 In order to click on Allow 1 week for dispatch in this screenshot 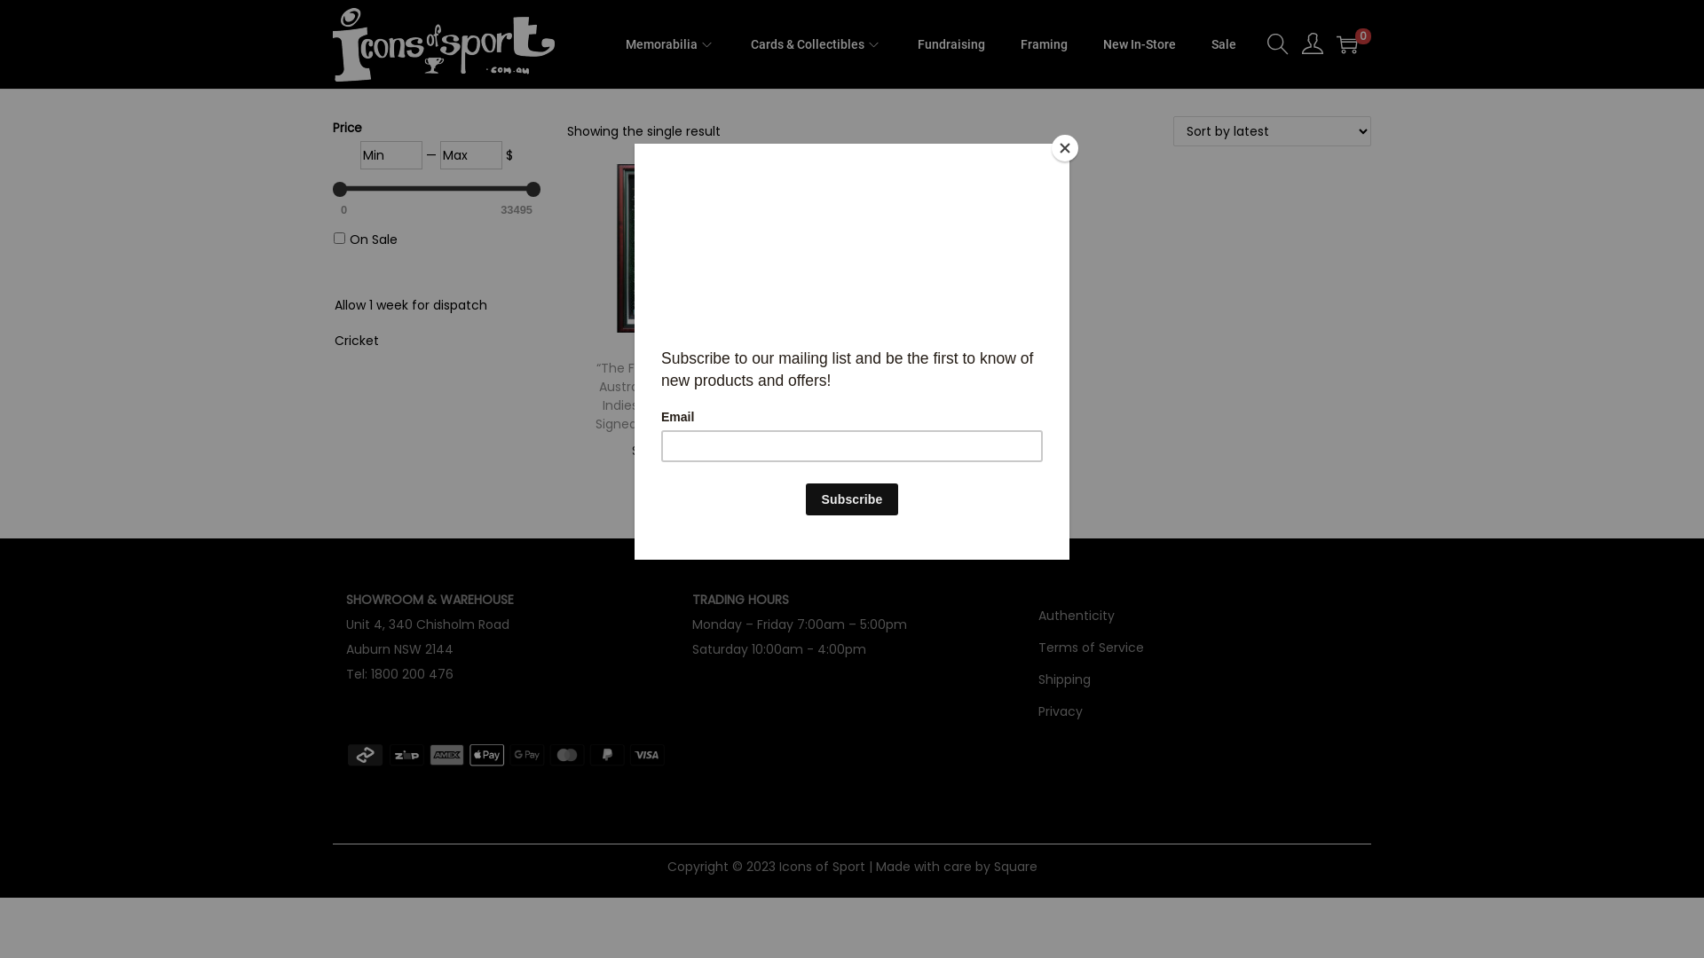, I will do `click(411, 304)`.